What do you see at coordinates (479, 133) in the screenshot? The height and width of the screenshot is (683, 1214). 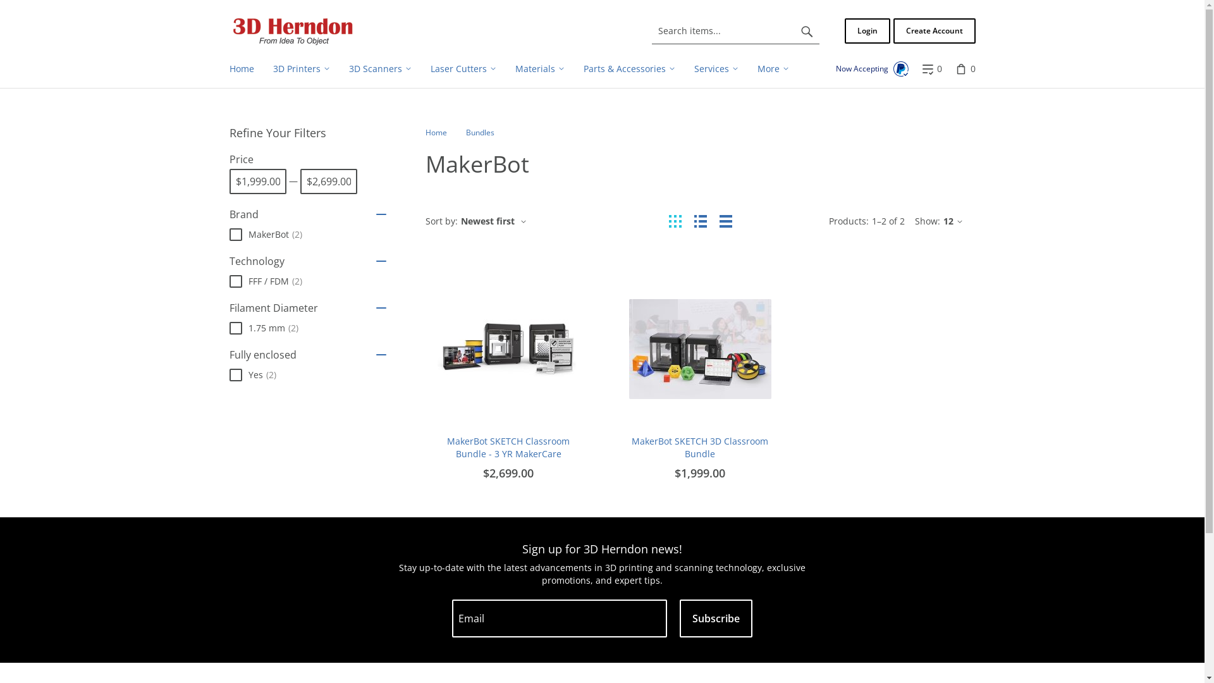 I see `Bundles` at bounding box center [479, 133].